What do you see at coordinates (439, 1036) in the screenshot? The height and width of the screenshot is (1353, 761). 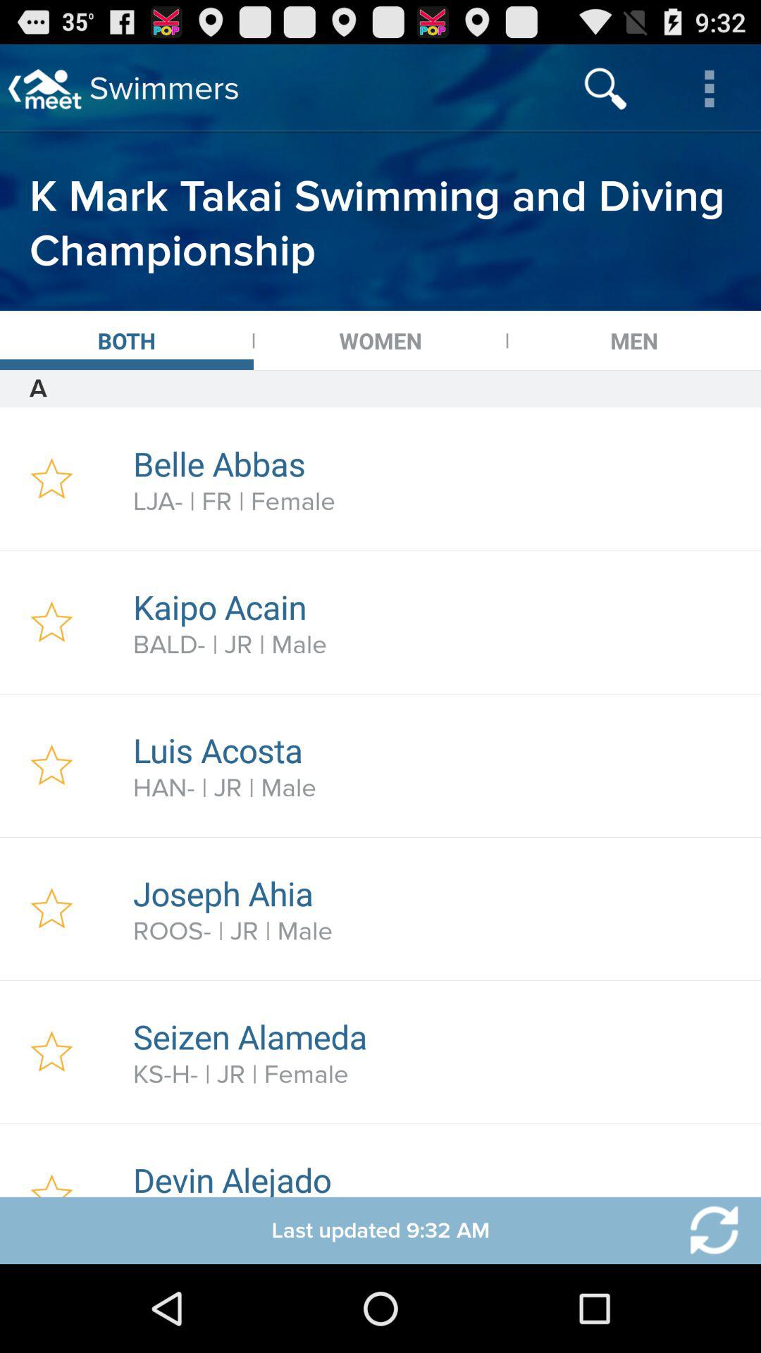 I see `choose the icon below the roos- | jr | male item` at bounding box center [439, 1036].